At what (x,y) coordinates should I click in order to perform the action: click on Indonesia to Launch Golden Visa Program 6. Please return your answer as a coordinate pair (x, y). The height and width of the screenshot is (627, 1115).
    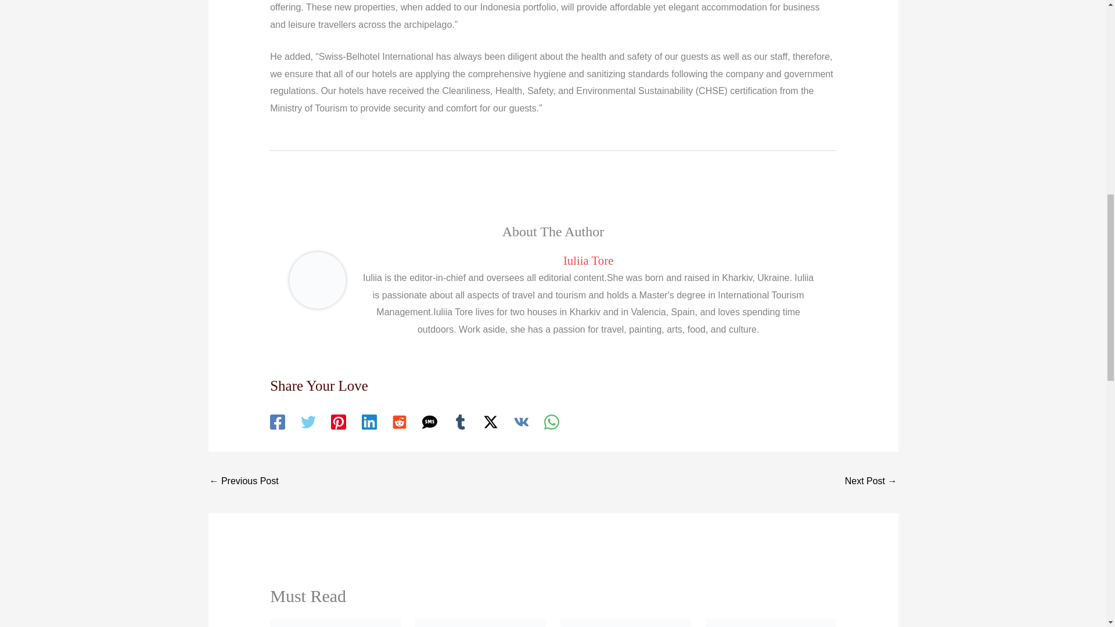
    Looking at the image, I should click on (771, 622).